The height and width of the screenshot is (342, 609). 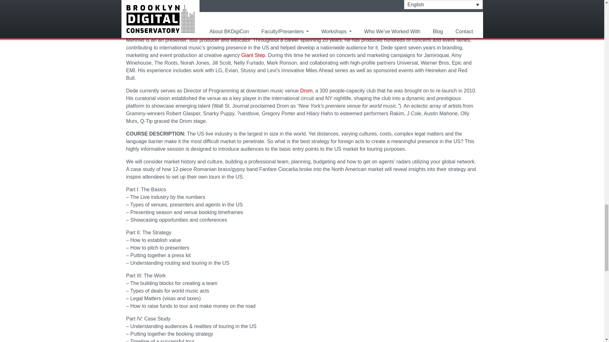 I want to click on Mehmet Dede, so click(x=241, y=32).